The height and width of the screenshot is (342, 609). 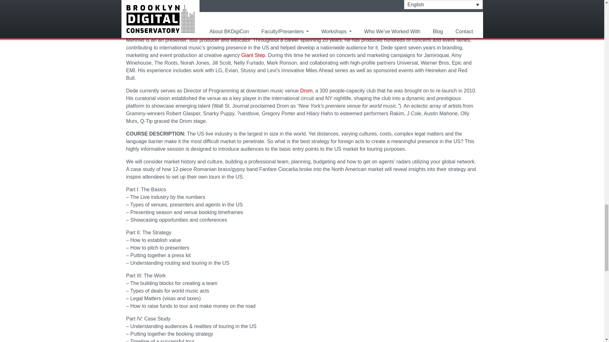 I want to click on Mehmet Dede, so click(x=241, y=32).